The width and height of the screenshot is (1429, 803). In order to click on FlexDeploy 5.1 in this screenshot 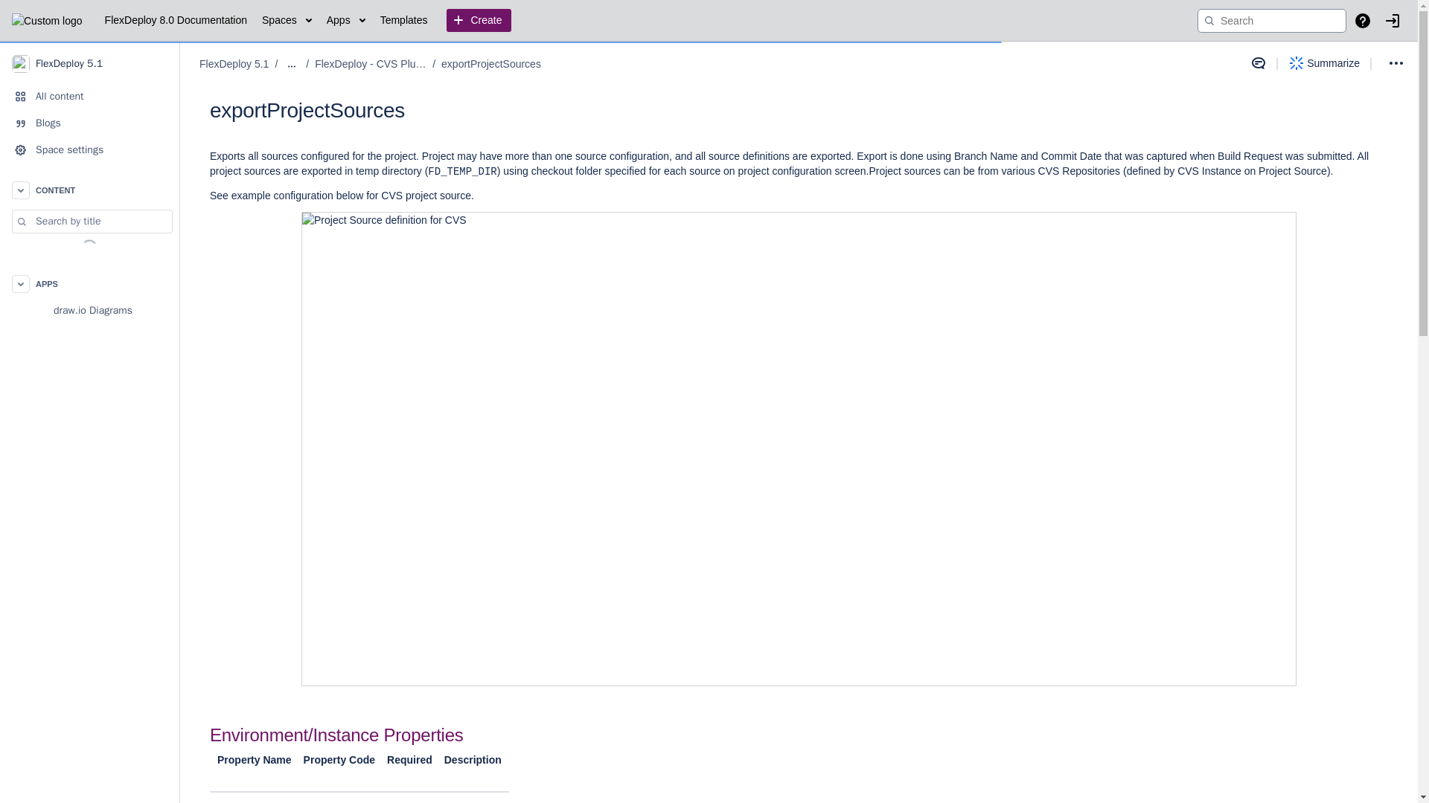, I will do `click(89, 63)`.